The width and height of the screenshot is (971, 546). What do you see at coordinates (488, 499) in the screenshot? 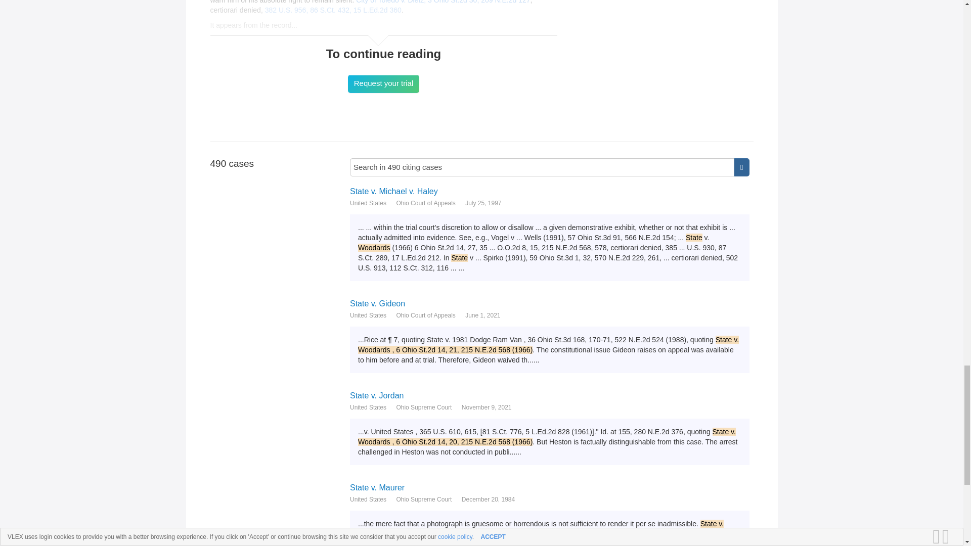
I see `December 20, 1984` at bounding box center [488, 499].